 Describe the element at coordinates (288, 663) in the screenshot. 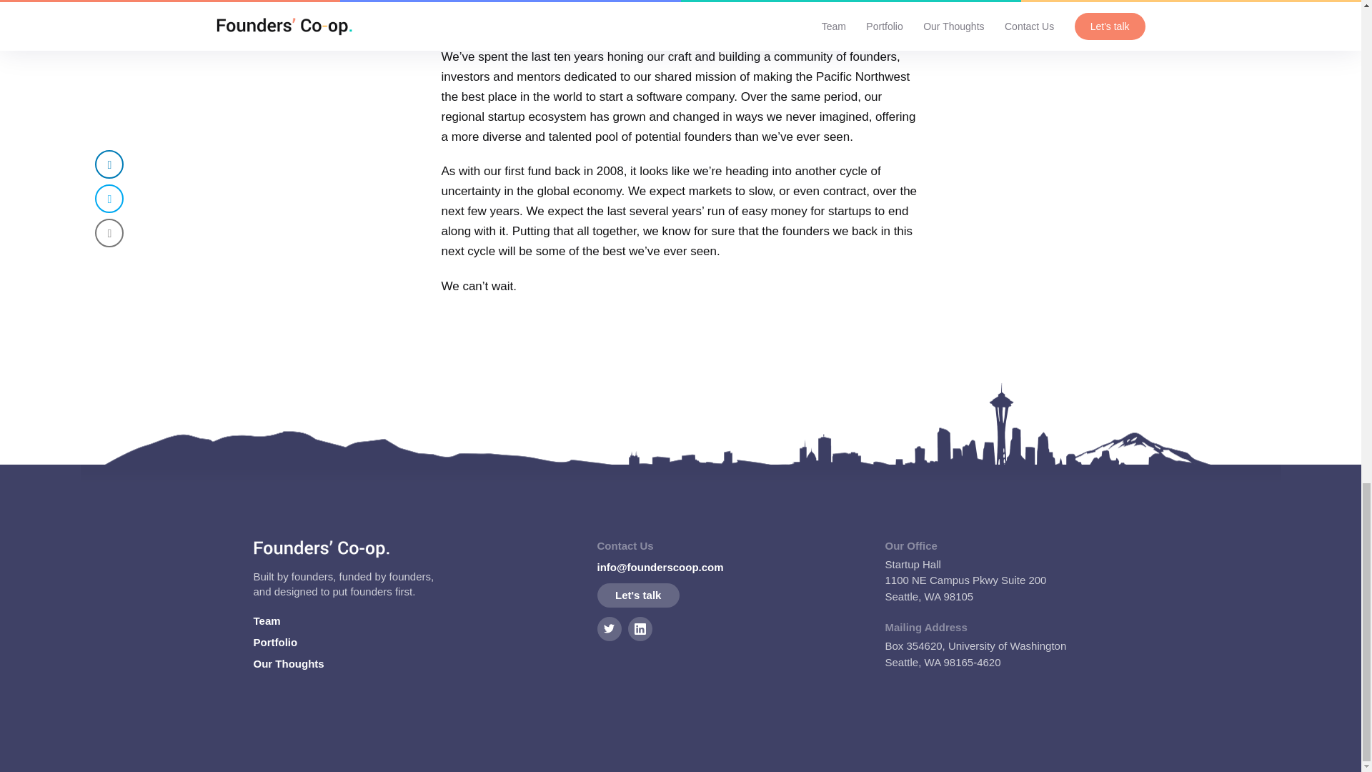

I see `Our Thoughts` at that location.